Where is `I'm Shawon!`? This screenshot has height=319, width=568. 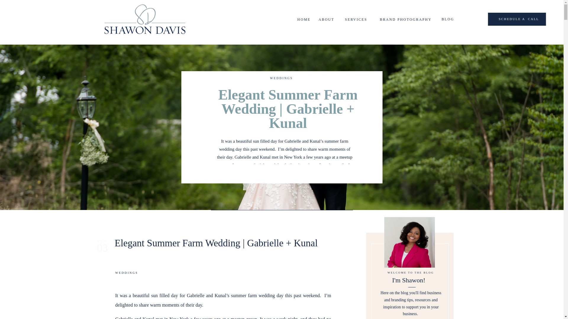
I'm Shawon! is located at coordinates (408, 281).